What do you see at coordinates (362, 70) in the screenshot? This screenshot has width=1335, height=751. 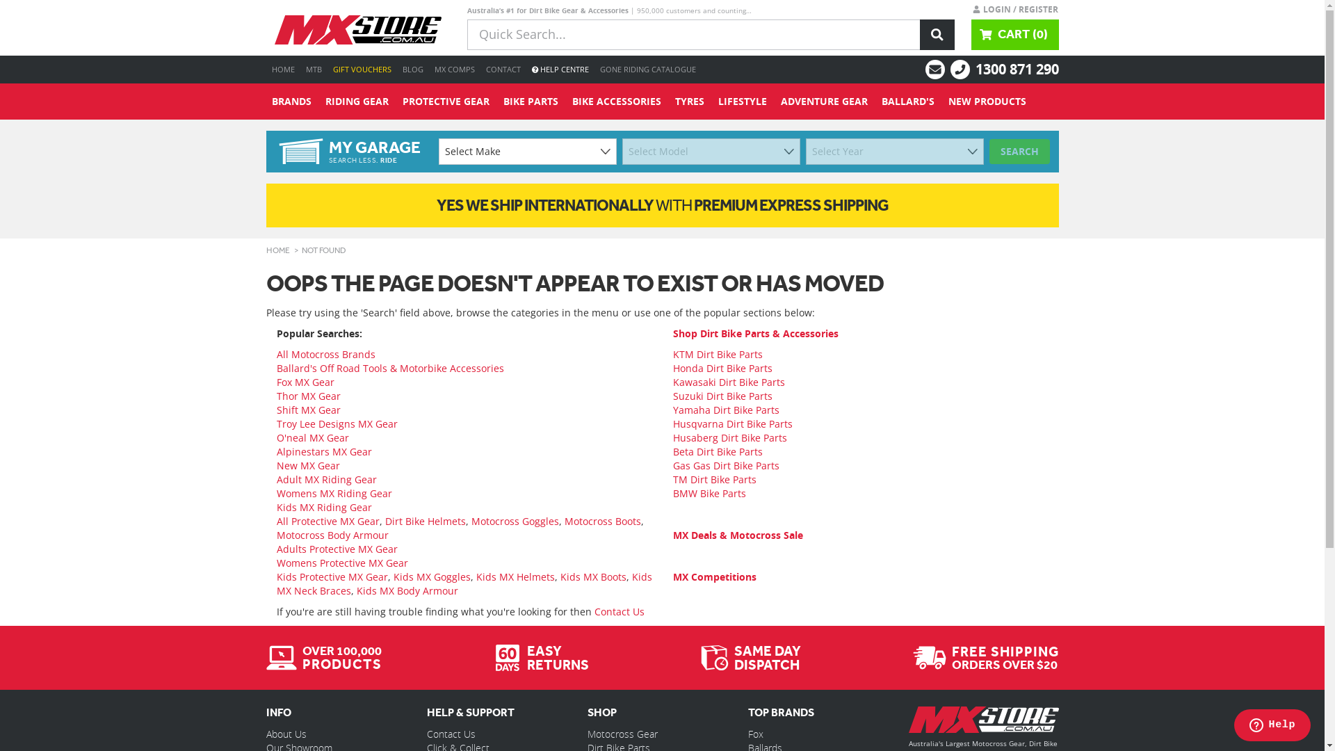 I see `GIFT VOUCHERS` at bounding box center [362, 70].